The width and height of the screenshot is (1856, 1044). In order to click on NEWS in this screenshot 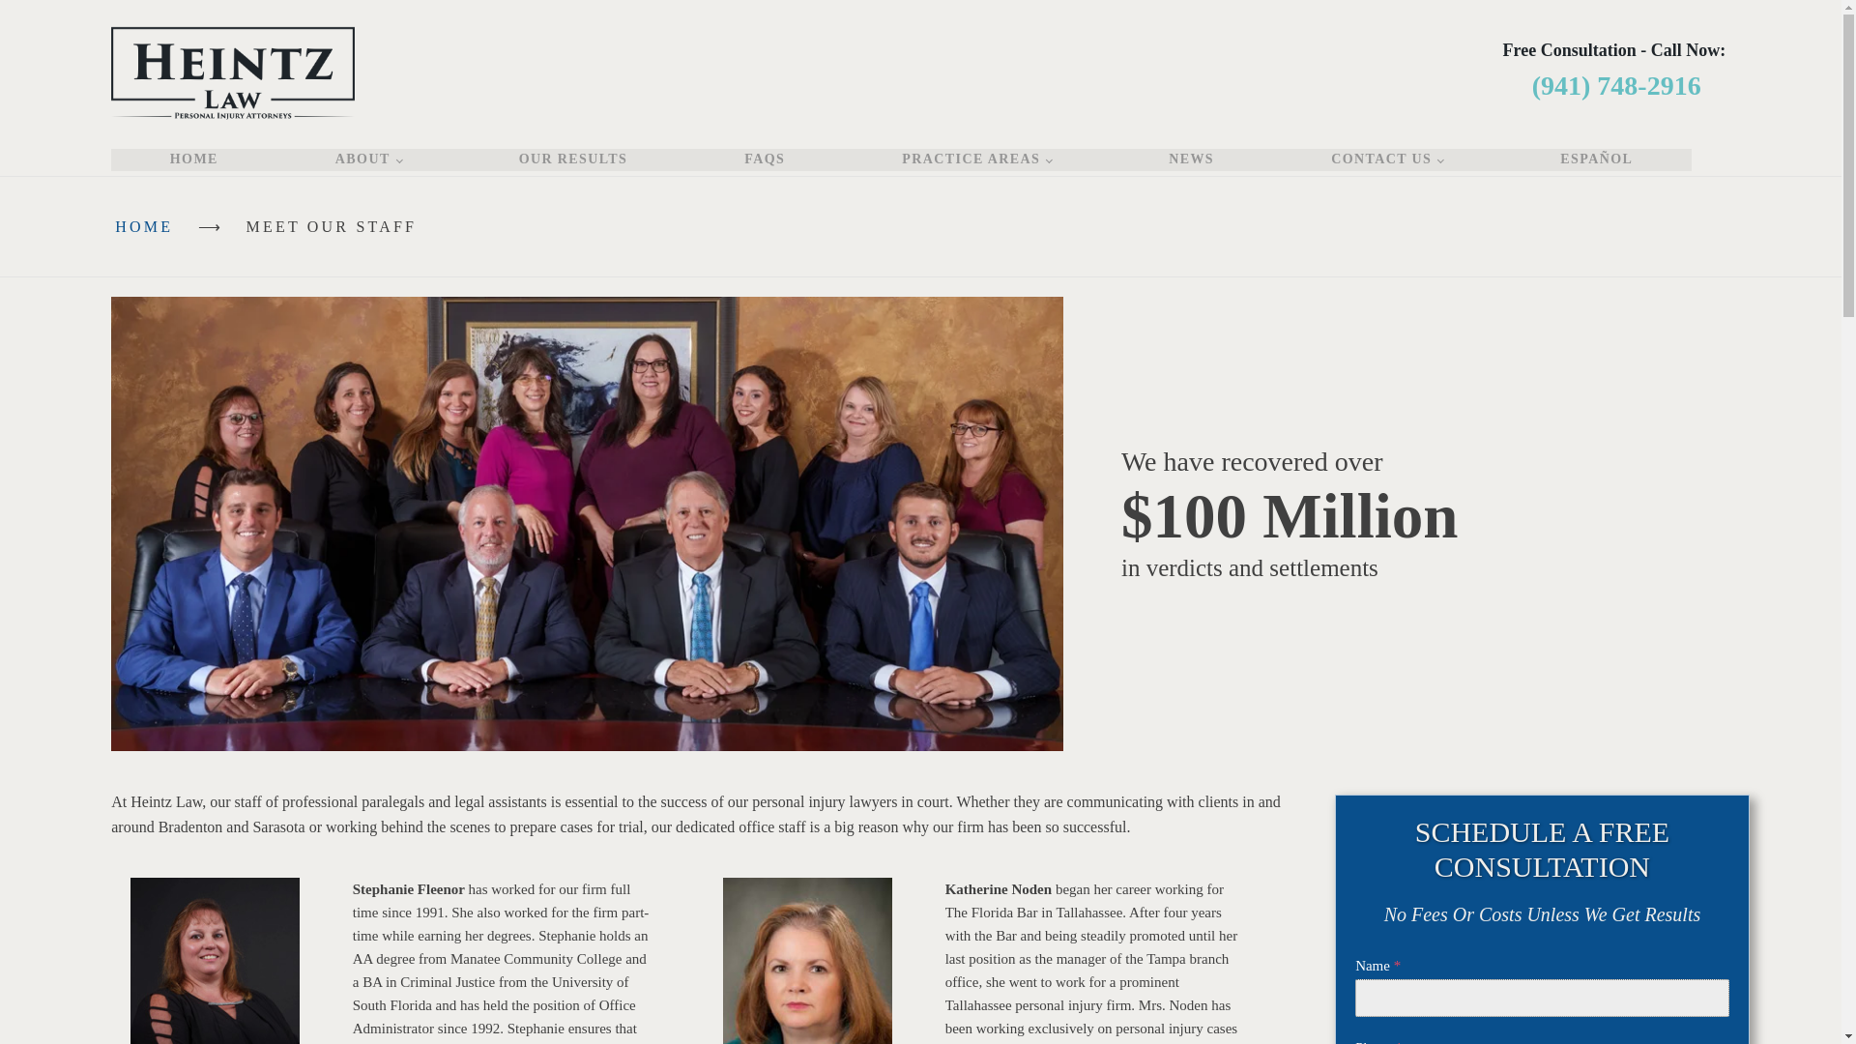, I will do `click(1191, 159)`.